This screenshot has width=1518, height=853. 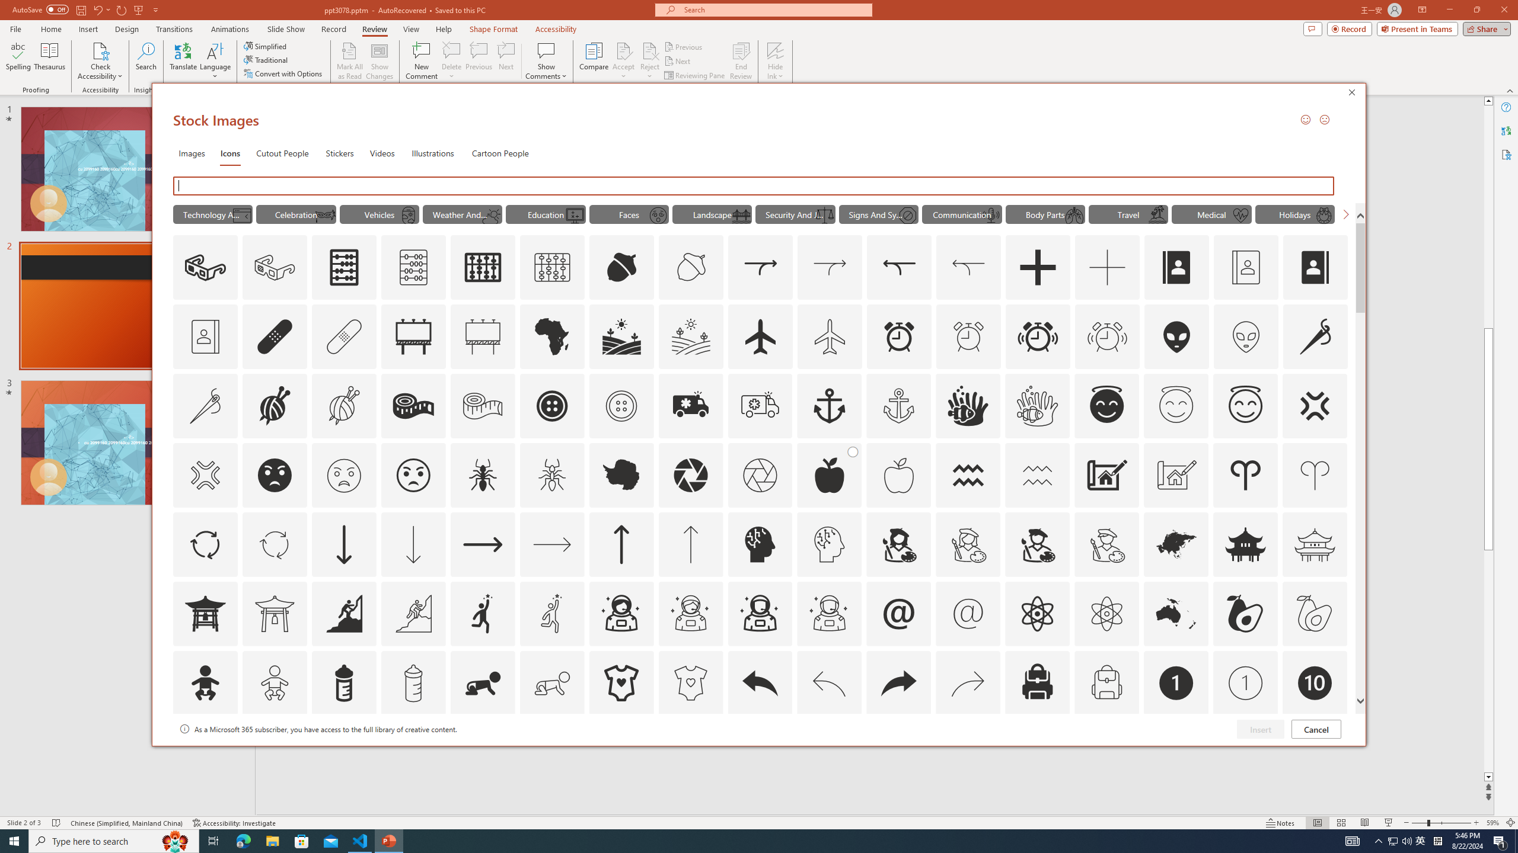 What do you see at coordinates (1176, 613) in the screenshot?
I see `AutomationID: Icons_Australia` at bounding box center [1176, 613].